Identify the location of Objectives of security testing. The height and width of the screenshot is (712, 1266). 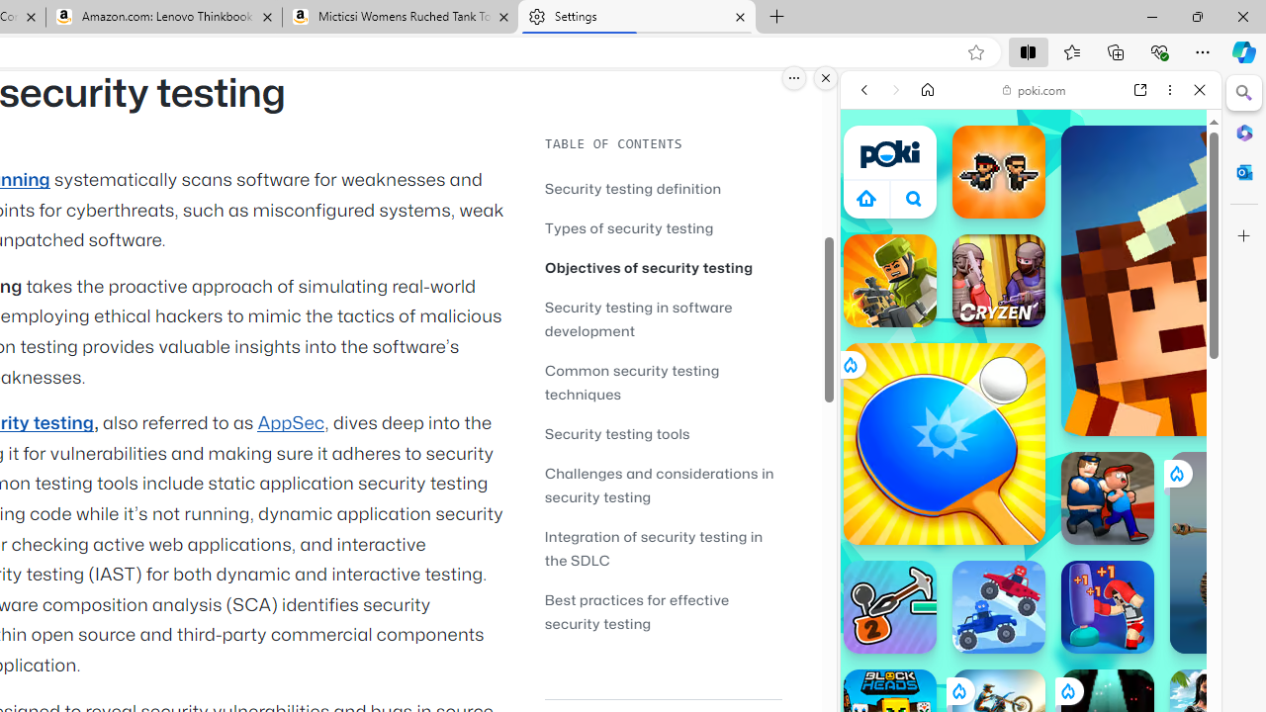
(649, 267).